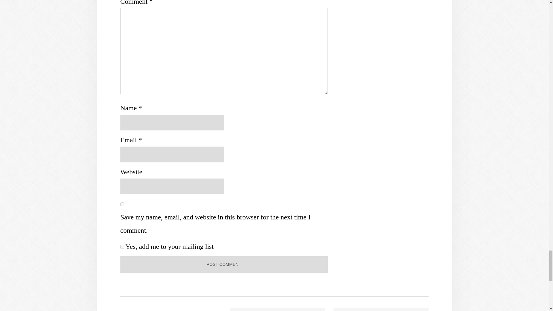 The height and width of the screenshot is (311, 553). I want to click on yes, so click(122, 204).